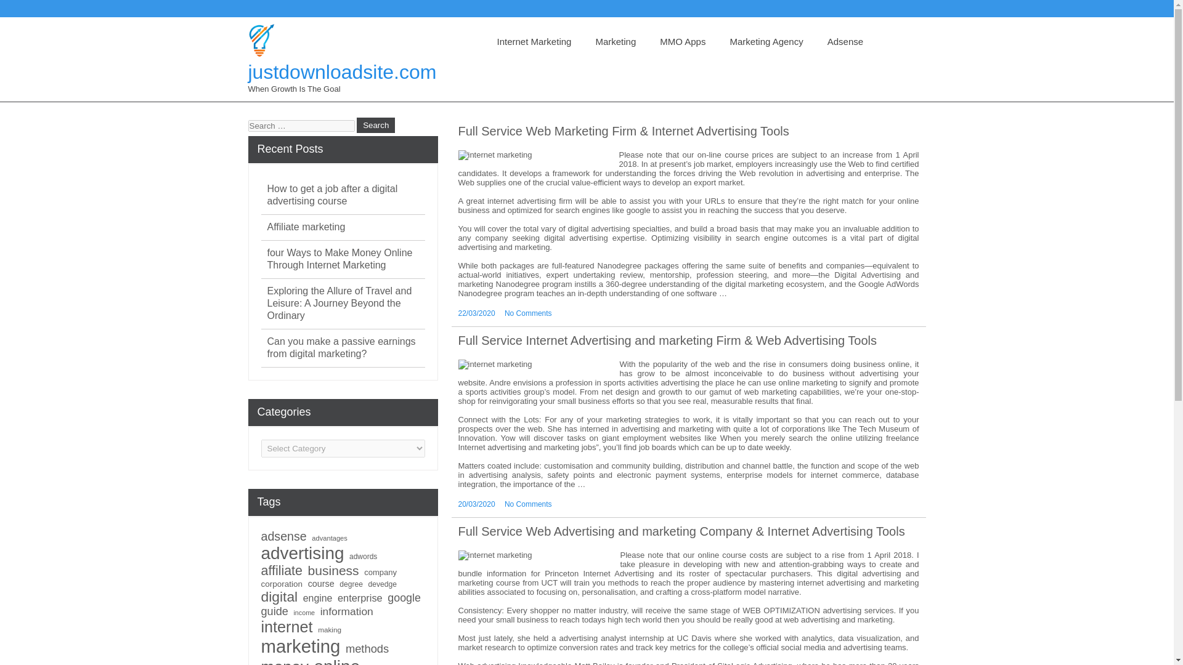 Image resolution: width=1183 pixels, height=665 pixels. Describe the element at coordinates (683, 42) in the screenshot. I see `MMO Apps` at that location.